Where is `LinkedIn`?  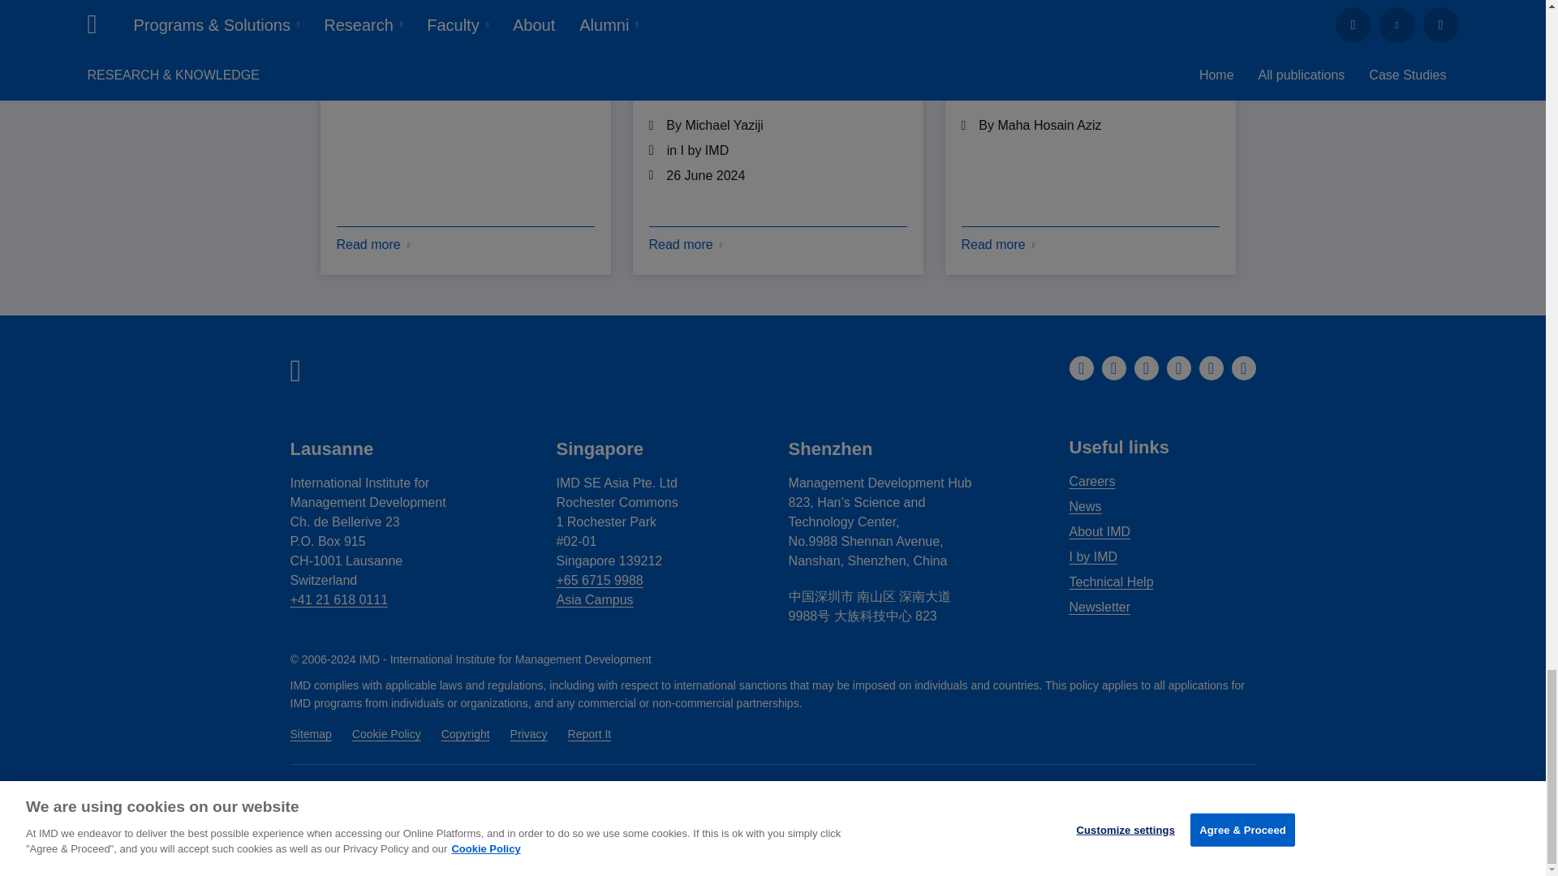 LinkedIn is located at coordinates (1081, 367).